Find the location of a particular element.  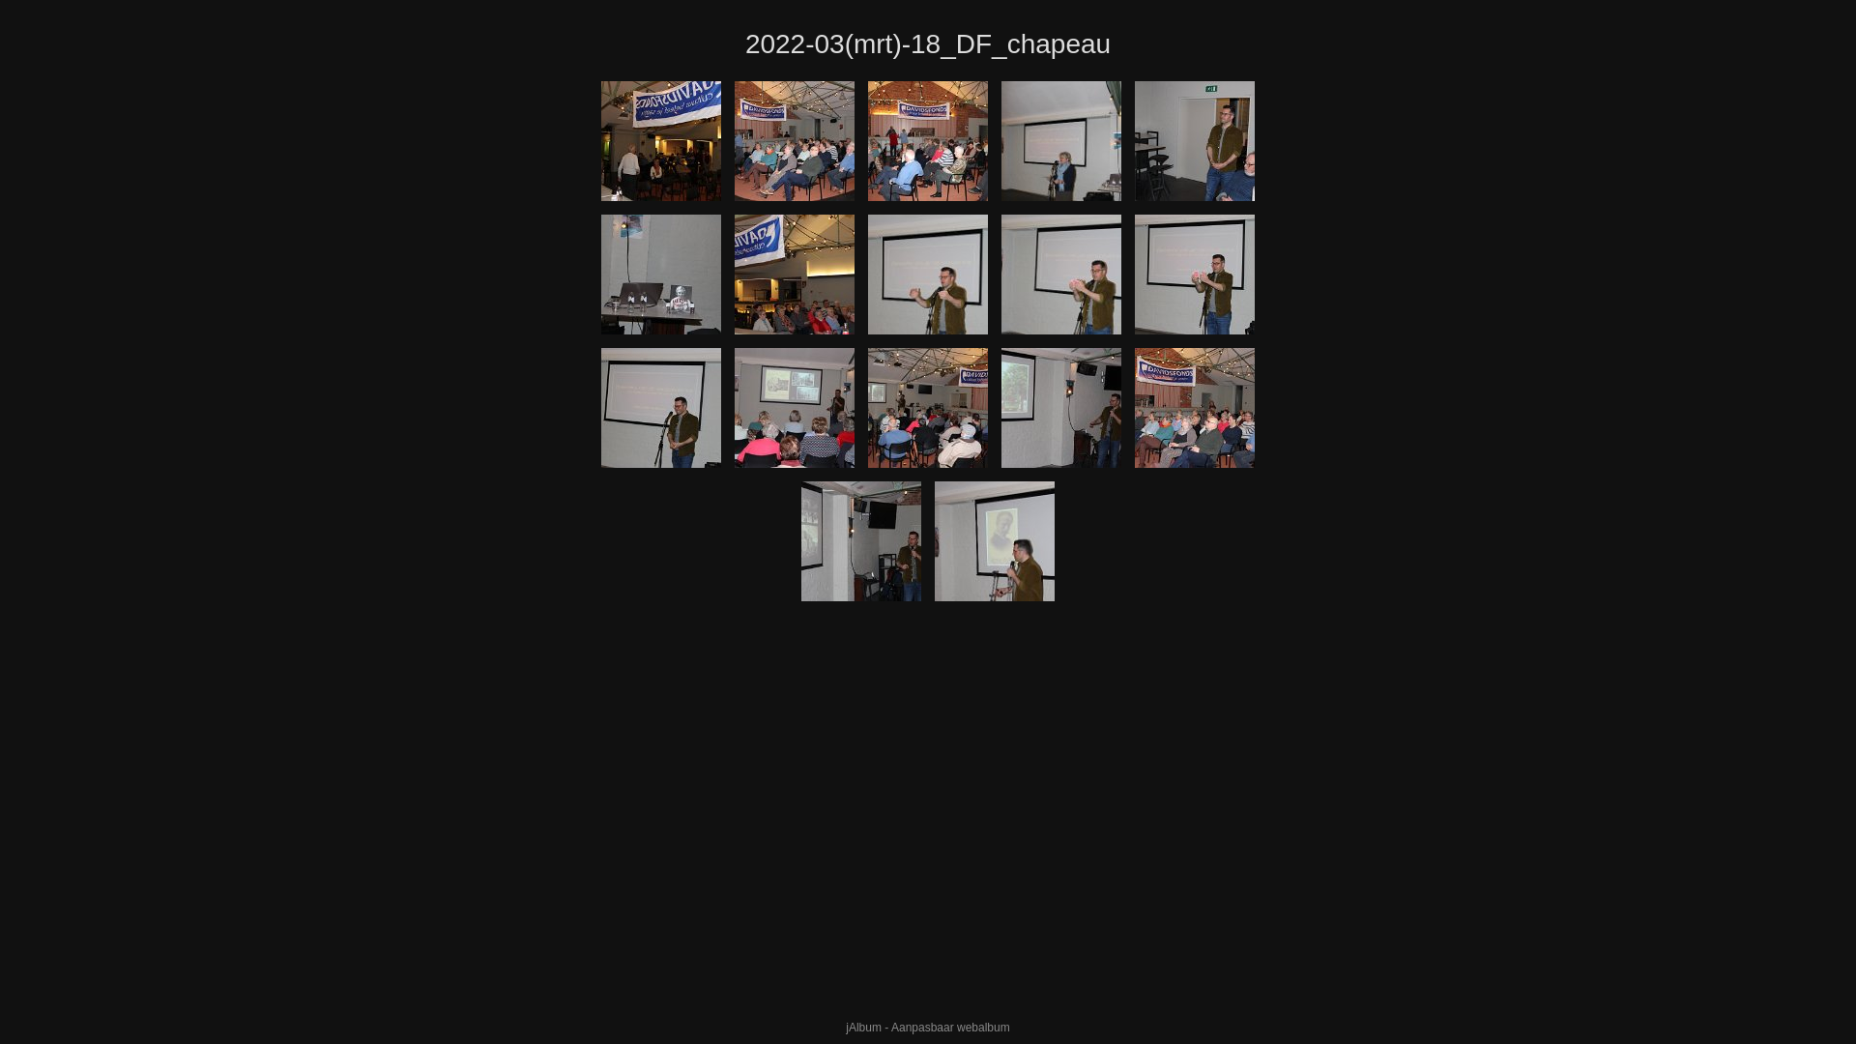

Chapeau 18.03.22_023 is located at coordinates (861, 541).